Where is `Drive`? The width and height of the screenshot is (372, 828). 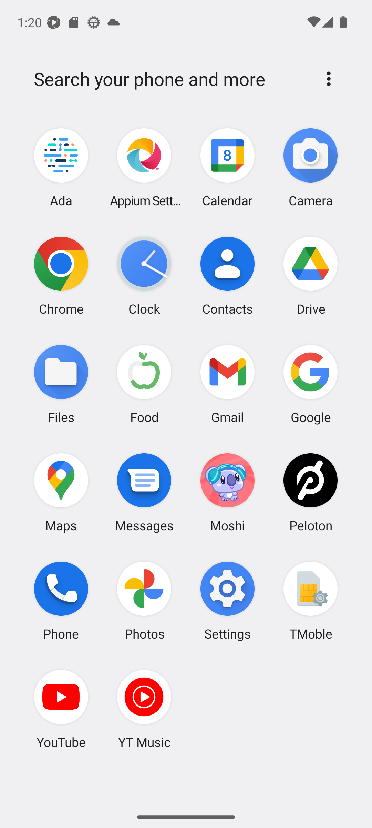
Drive is located at coordinates (310, 276).